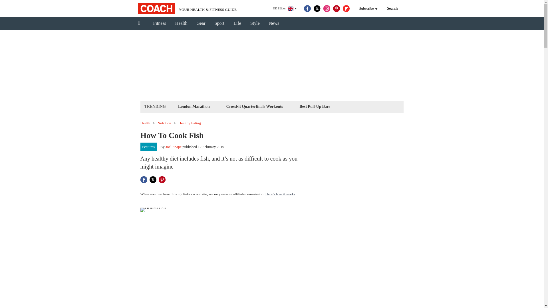 This screenshot has width=548, height=308. Describe the element at coordinates (148, 147) in the screenshot. I see `Features` at that location.